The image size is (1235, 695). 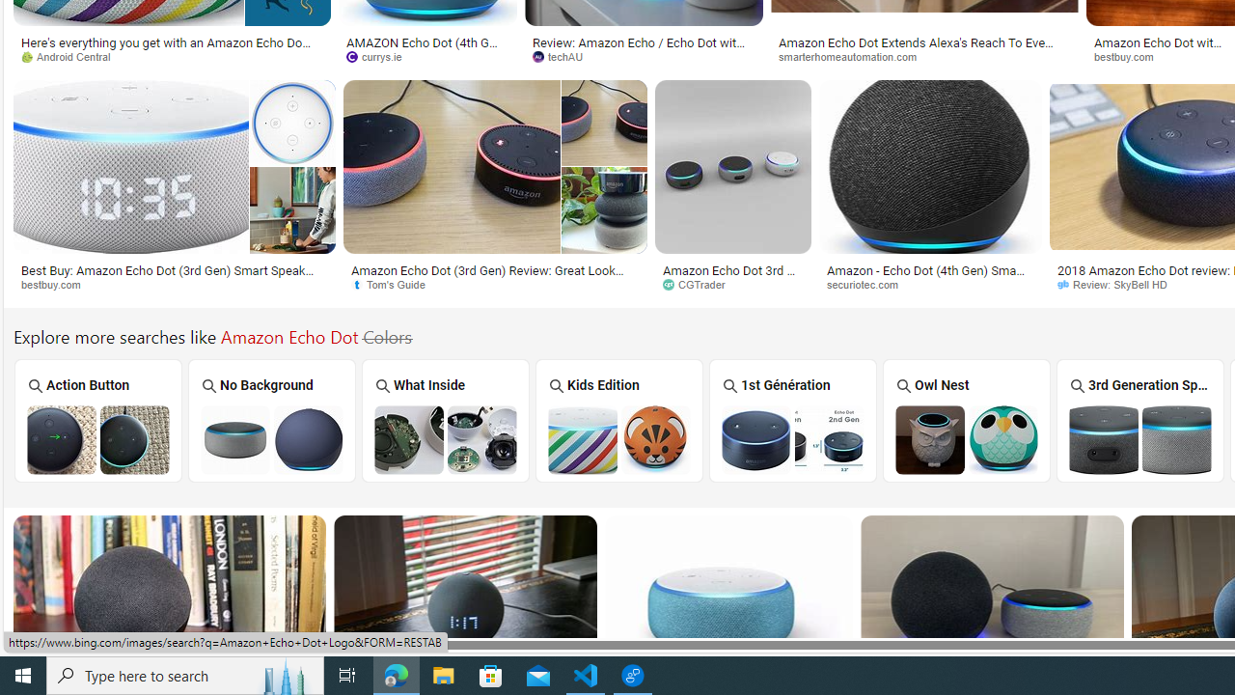 What do you see at coordinates (855, 56) in the screenshot?
I see `smarterhomeautomation.com` at bounding box center [855, 56].